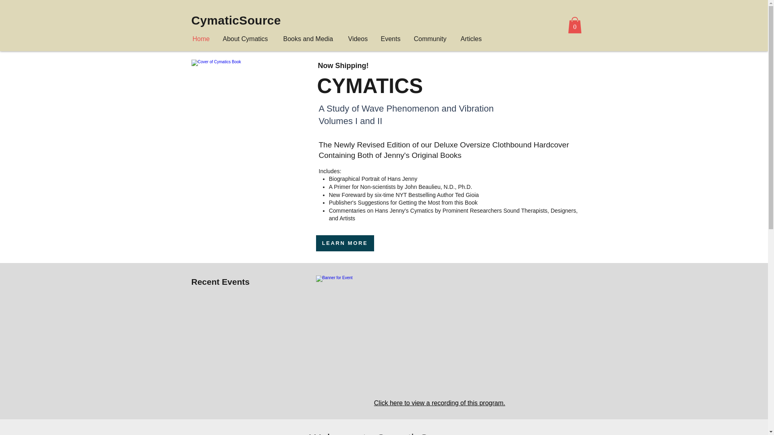 The width and height of the screenshot is (774, 435). Describe the element at coordinates (472, 39) in the screenshot. I see `Articles` at that location.